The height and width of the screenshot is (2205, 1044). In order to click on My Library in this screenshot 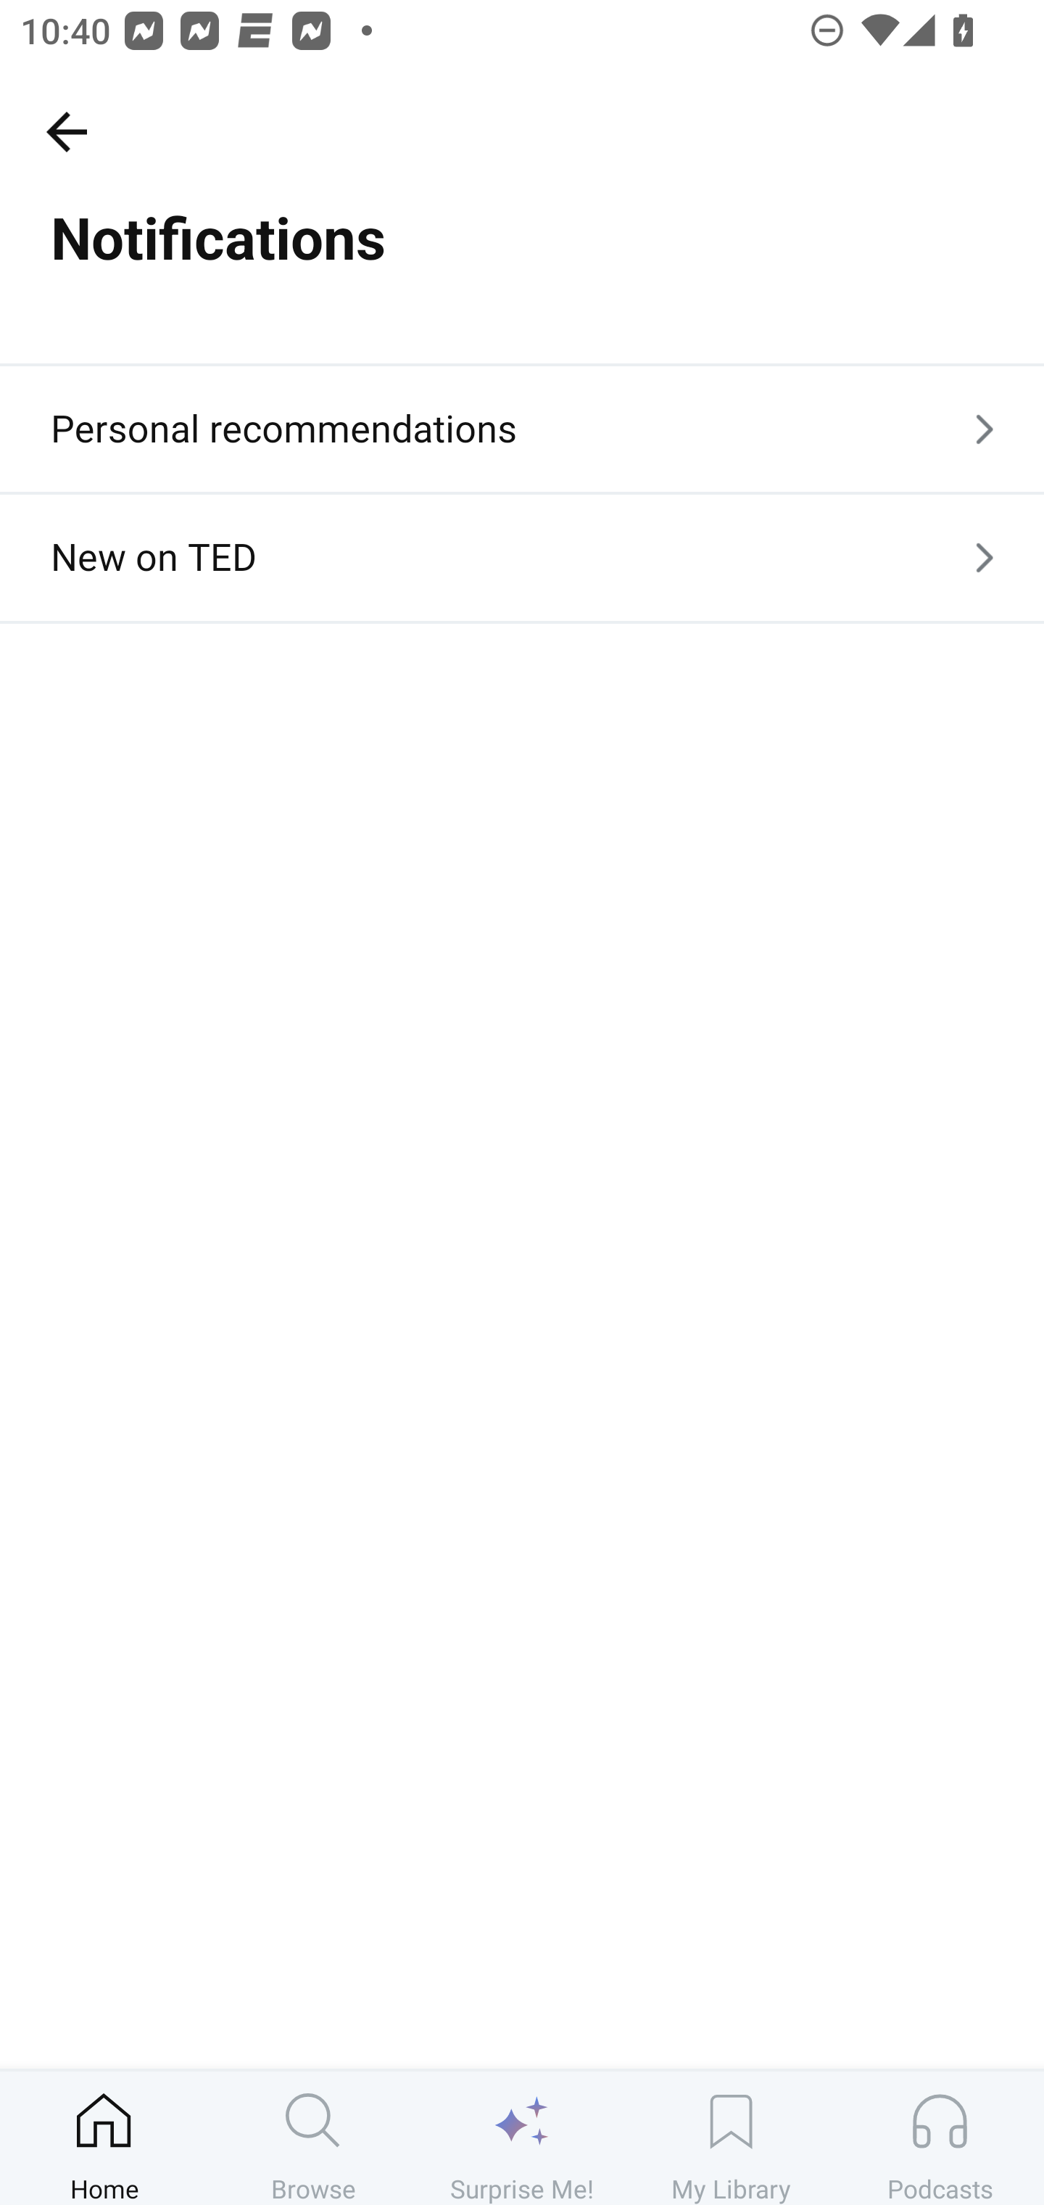, I will do `click(731, 2138)`.